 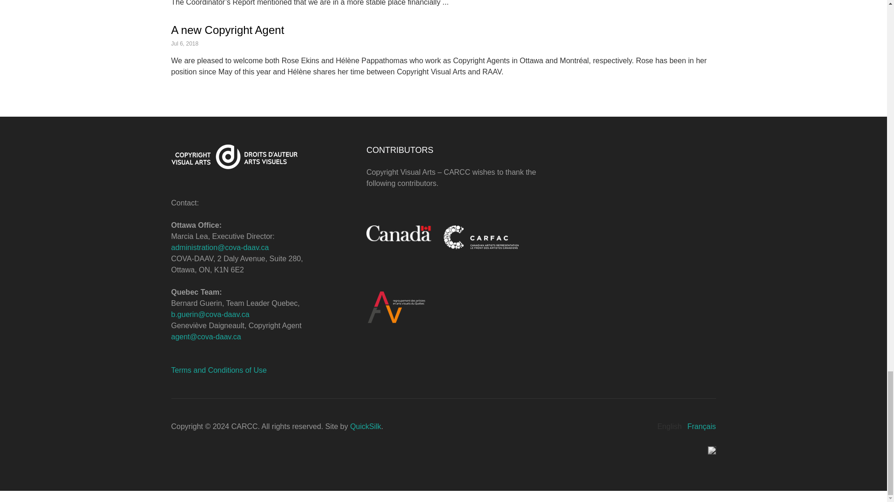 I want to click on CARFAC, so click(x=499, y=237).